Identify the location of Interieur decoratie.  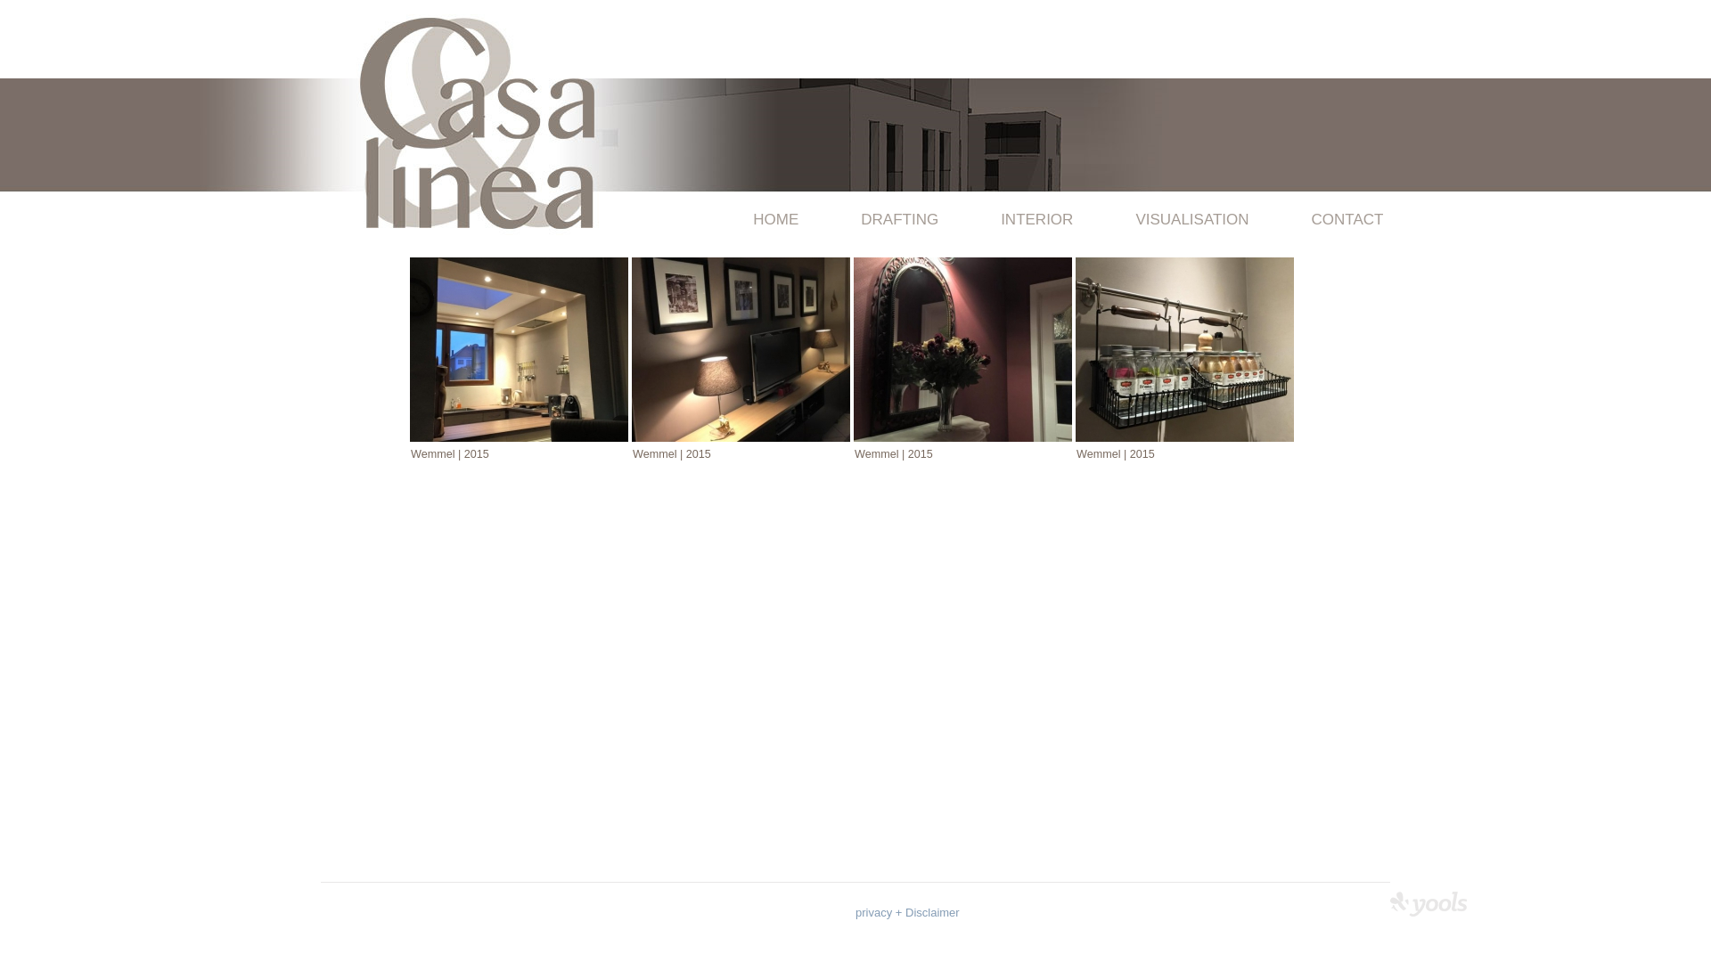
(1185, 349).